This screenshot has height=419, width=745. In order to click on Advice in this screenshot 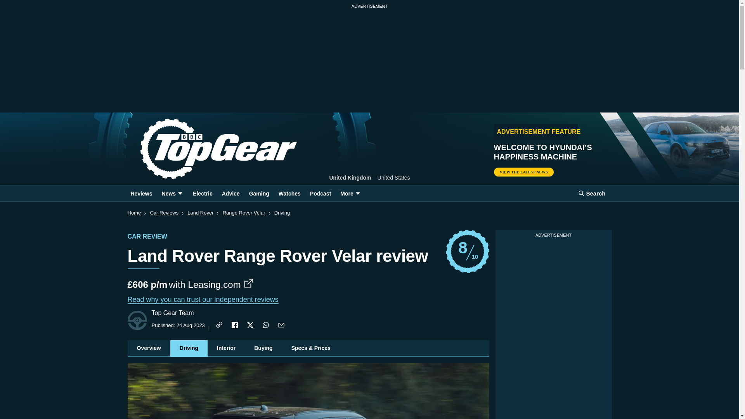, I will do `click(230, 193)`.